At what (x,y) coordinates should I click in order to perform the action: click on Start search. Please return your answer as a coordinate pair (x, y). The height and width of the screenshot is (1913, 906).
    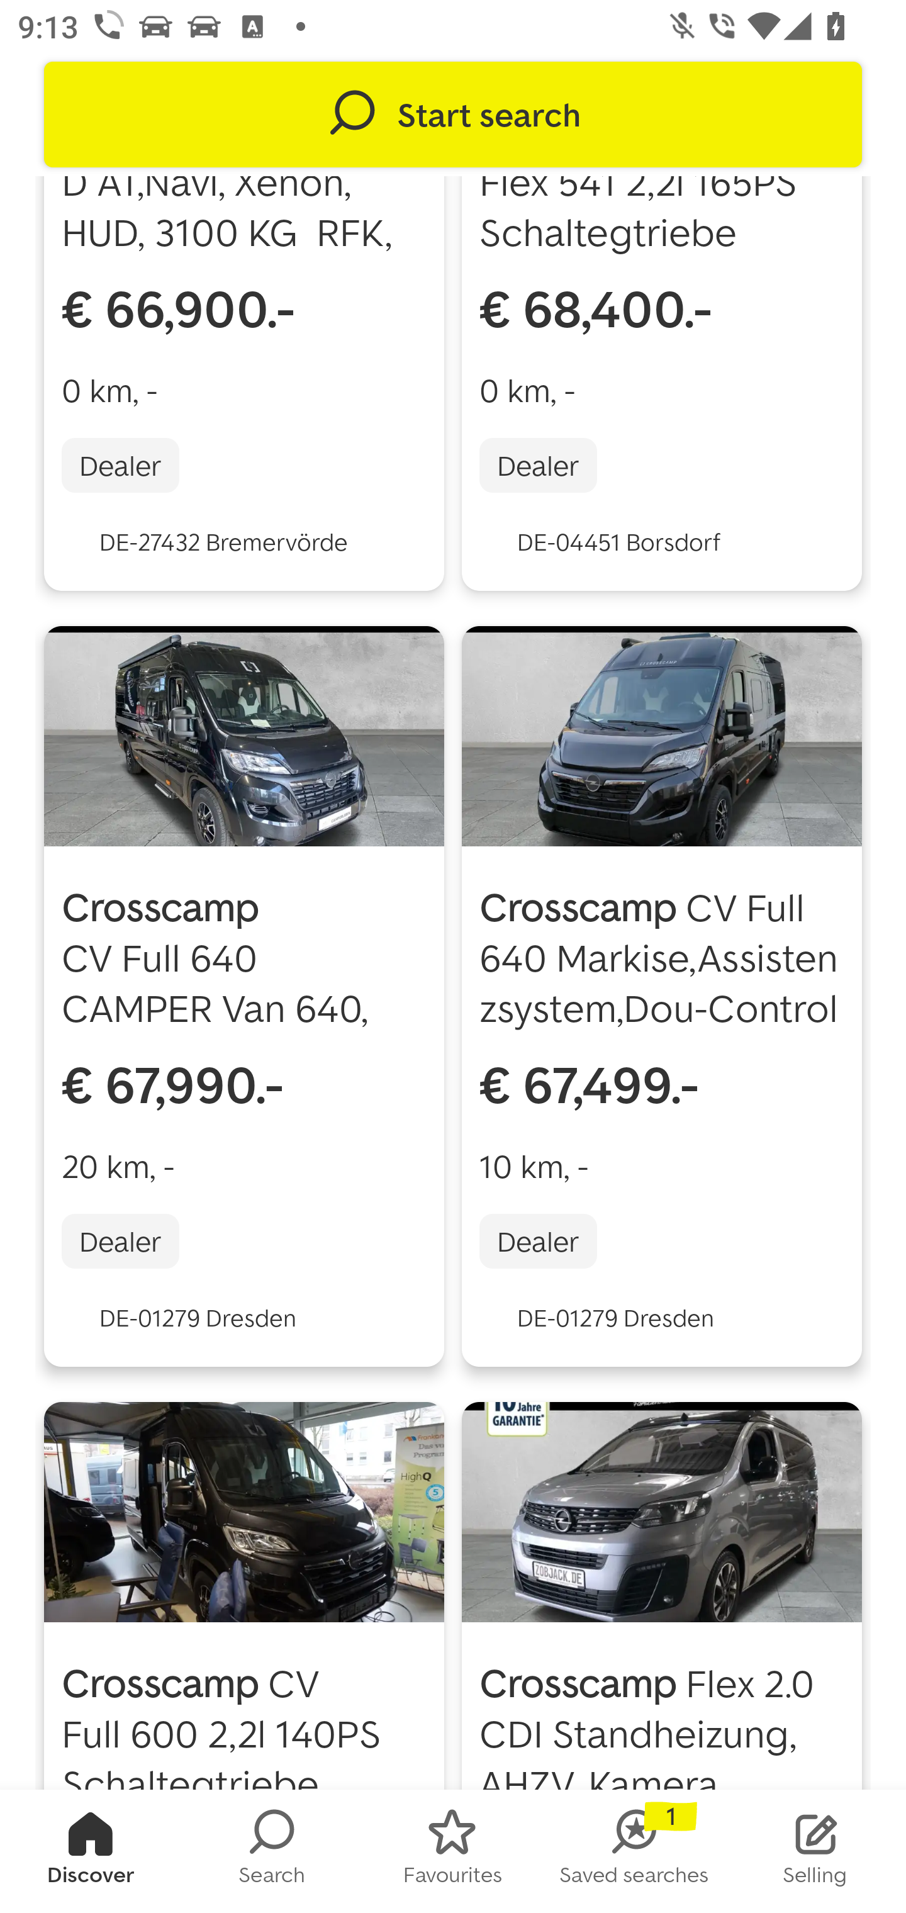
    Looking at the image, I should click on (453, 115).